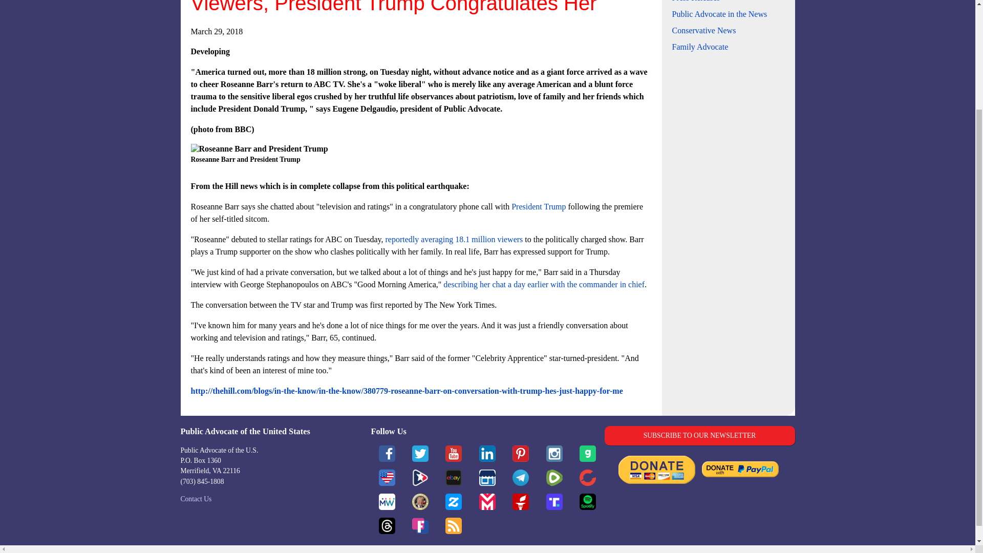 The height and width of the screenshot is (553, 983). I want to click on Facebook, so click(387, 454).